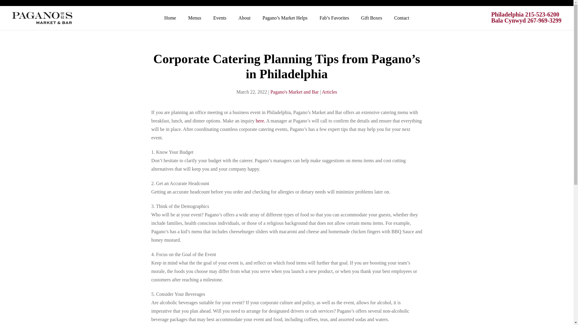  I want to click on Home, so click(170, 18).